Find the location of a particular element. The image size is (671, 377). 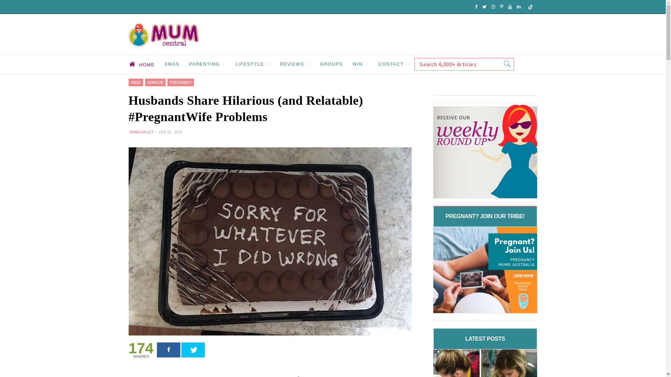

DADS is located at coordinates (136, 82).